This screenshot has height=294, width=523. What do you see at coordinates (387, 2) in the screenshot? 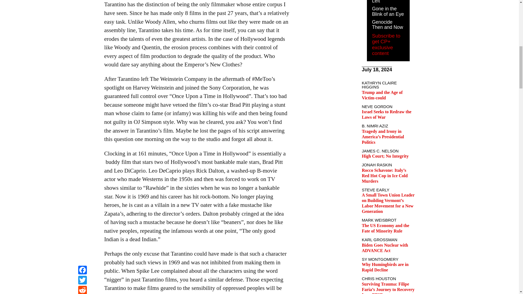
I see `The Molting of the Dirtbag Left` at bounding box center [387, 2].